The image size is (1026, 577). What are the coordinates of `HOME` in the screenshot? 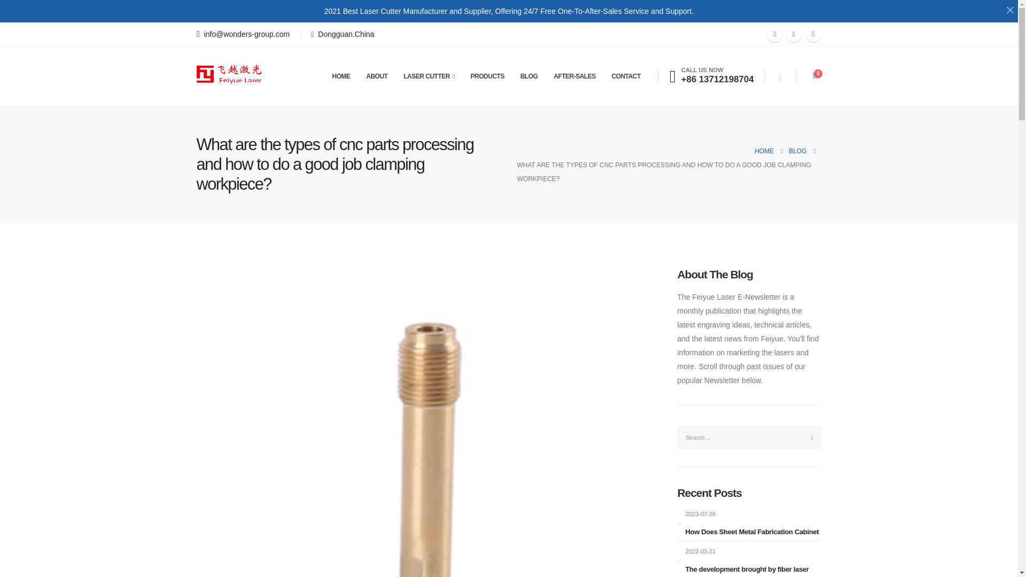 It's located at (764, 151).